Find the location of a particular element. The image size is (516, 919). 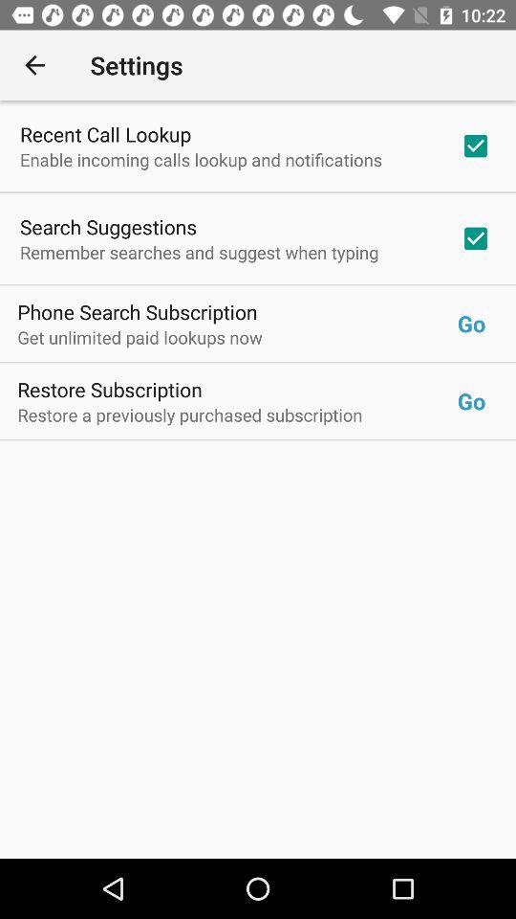

click the remember searches and icon is located at coordinates (199, 252).